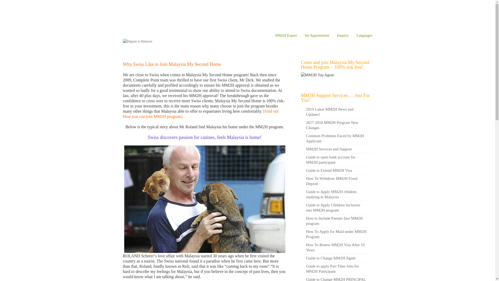  What do you see at coordinates (336, 149) in the screenshot?
I see `MM2H Services and Support` at bounding box center [336, 149].